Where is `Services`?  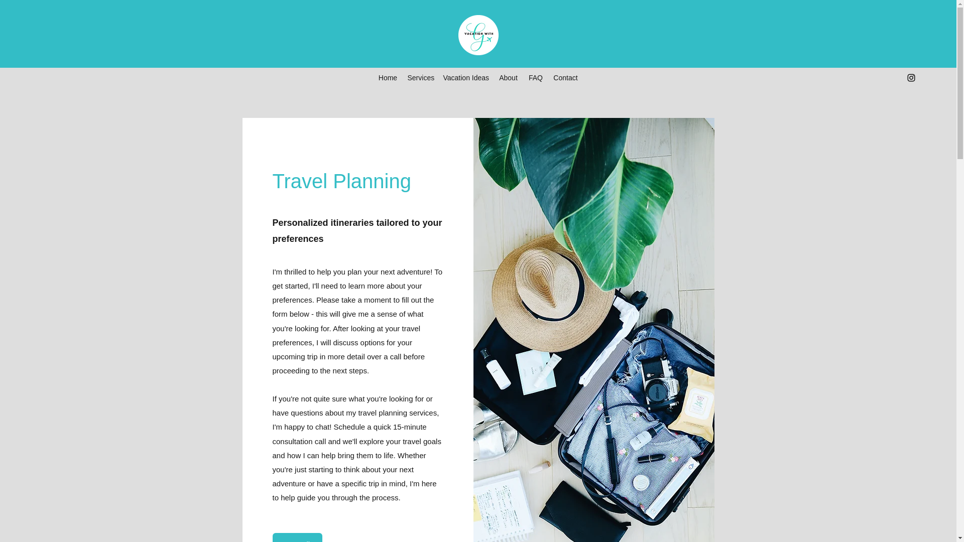
Services is located at coordinates (420, 77).